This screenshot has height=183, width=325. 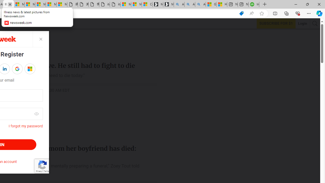 What do you see at coordinates (26, 69) in the screenshot?
I see `Eugene` at bounding box center [26, 69].